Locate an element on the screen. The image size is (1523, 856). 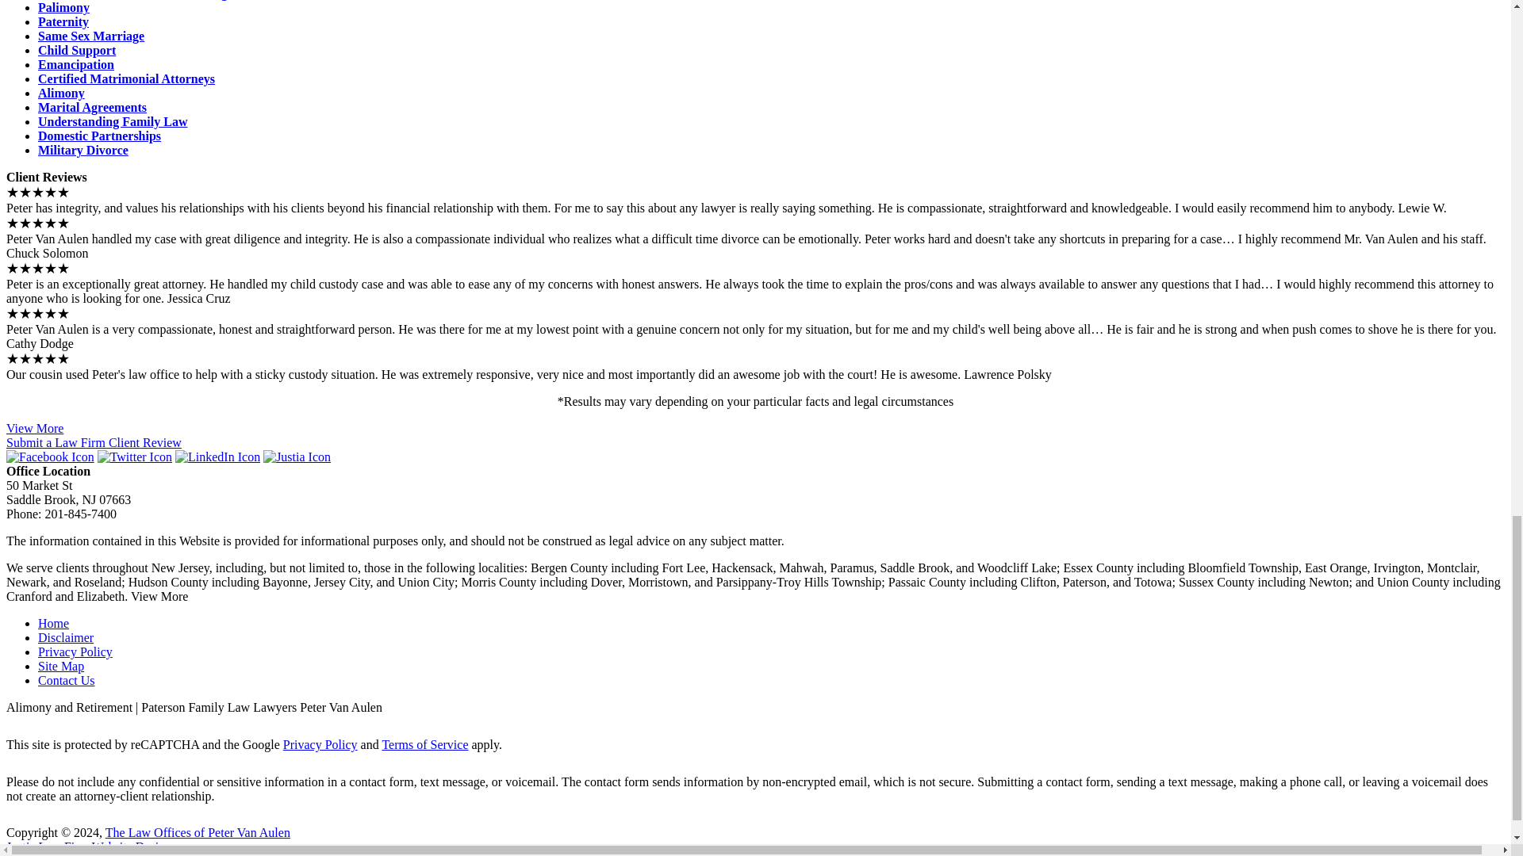
Same Sex Marriage is located at coordinates (91, 36).